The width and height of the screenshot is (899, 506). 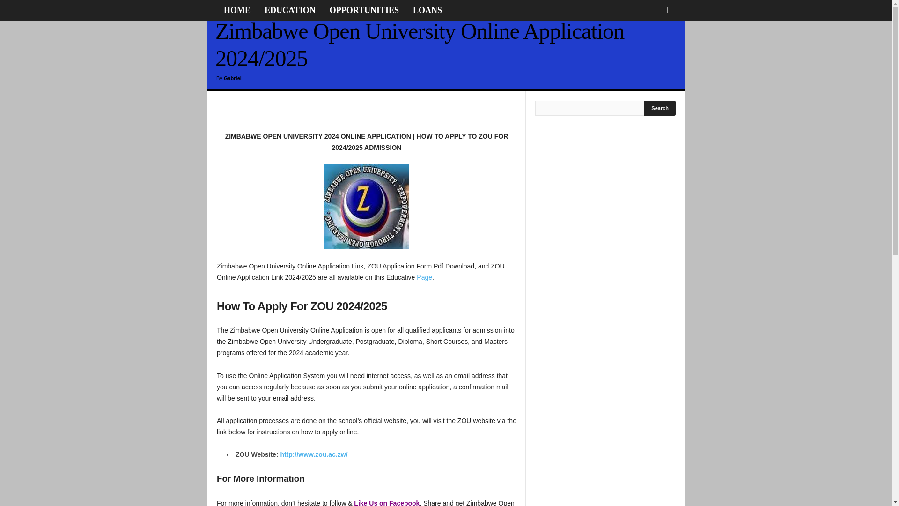 What do you see at coordinates (237, 10) in the screenshot?
I see `HOME` at bounding box center [237, 10].